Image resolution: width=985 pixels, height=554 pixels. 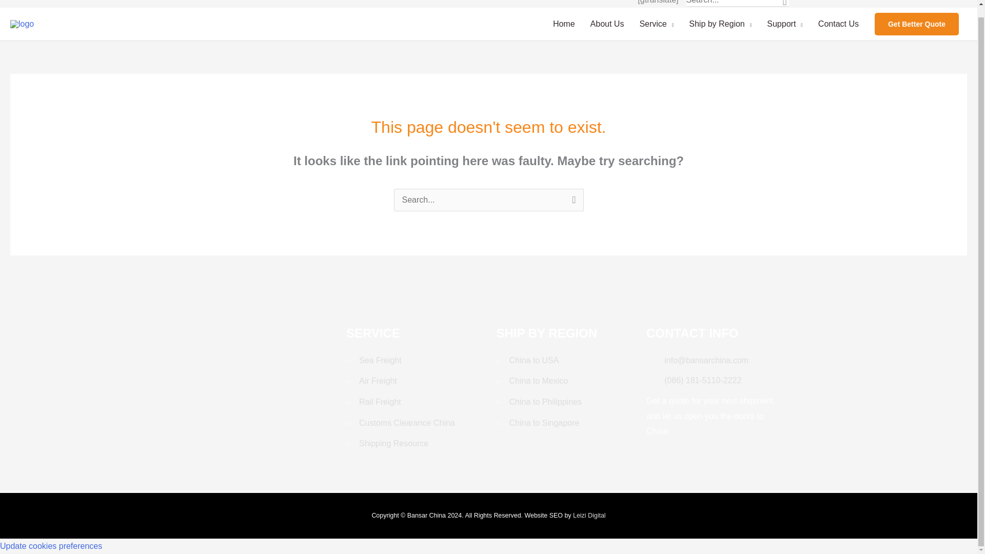 What do you see at coordinates (785, 3) in the screenshot?
I see `Search` at bounding box center [785, 3].